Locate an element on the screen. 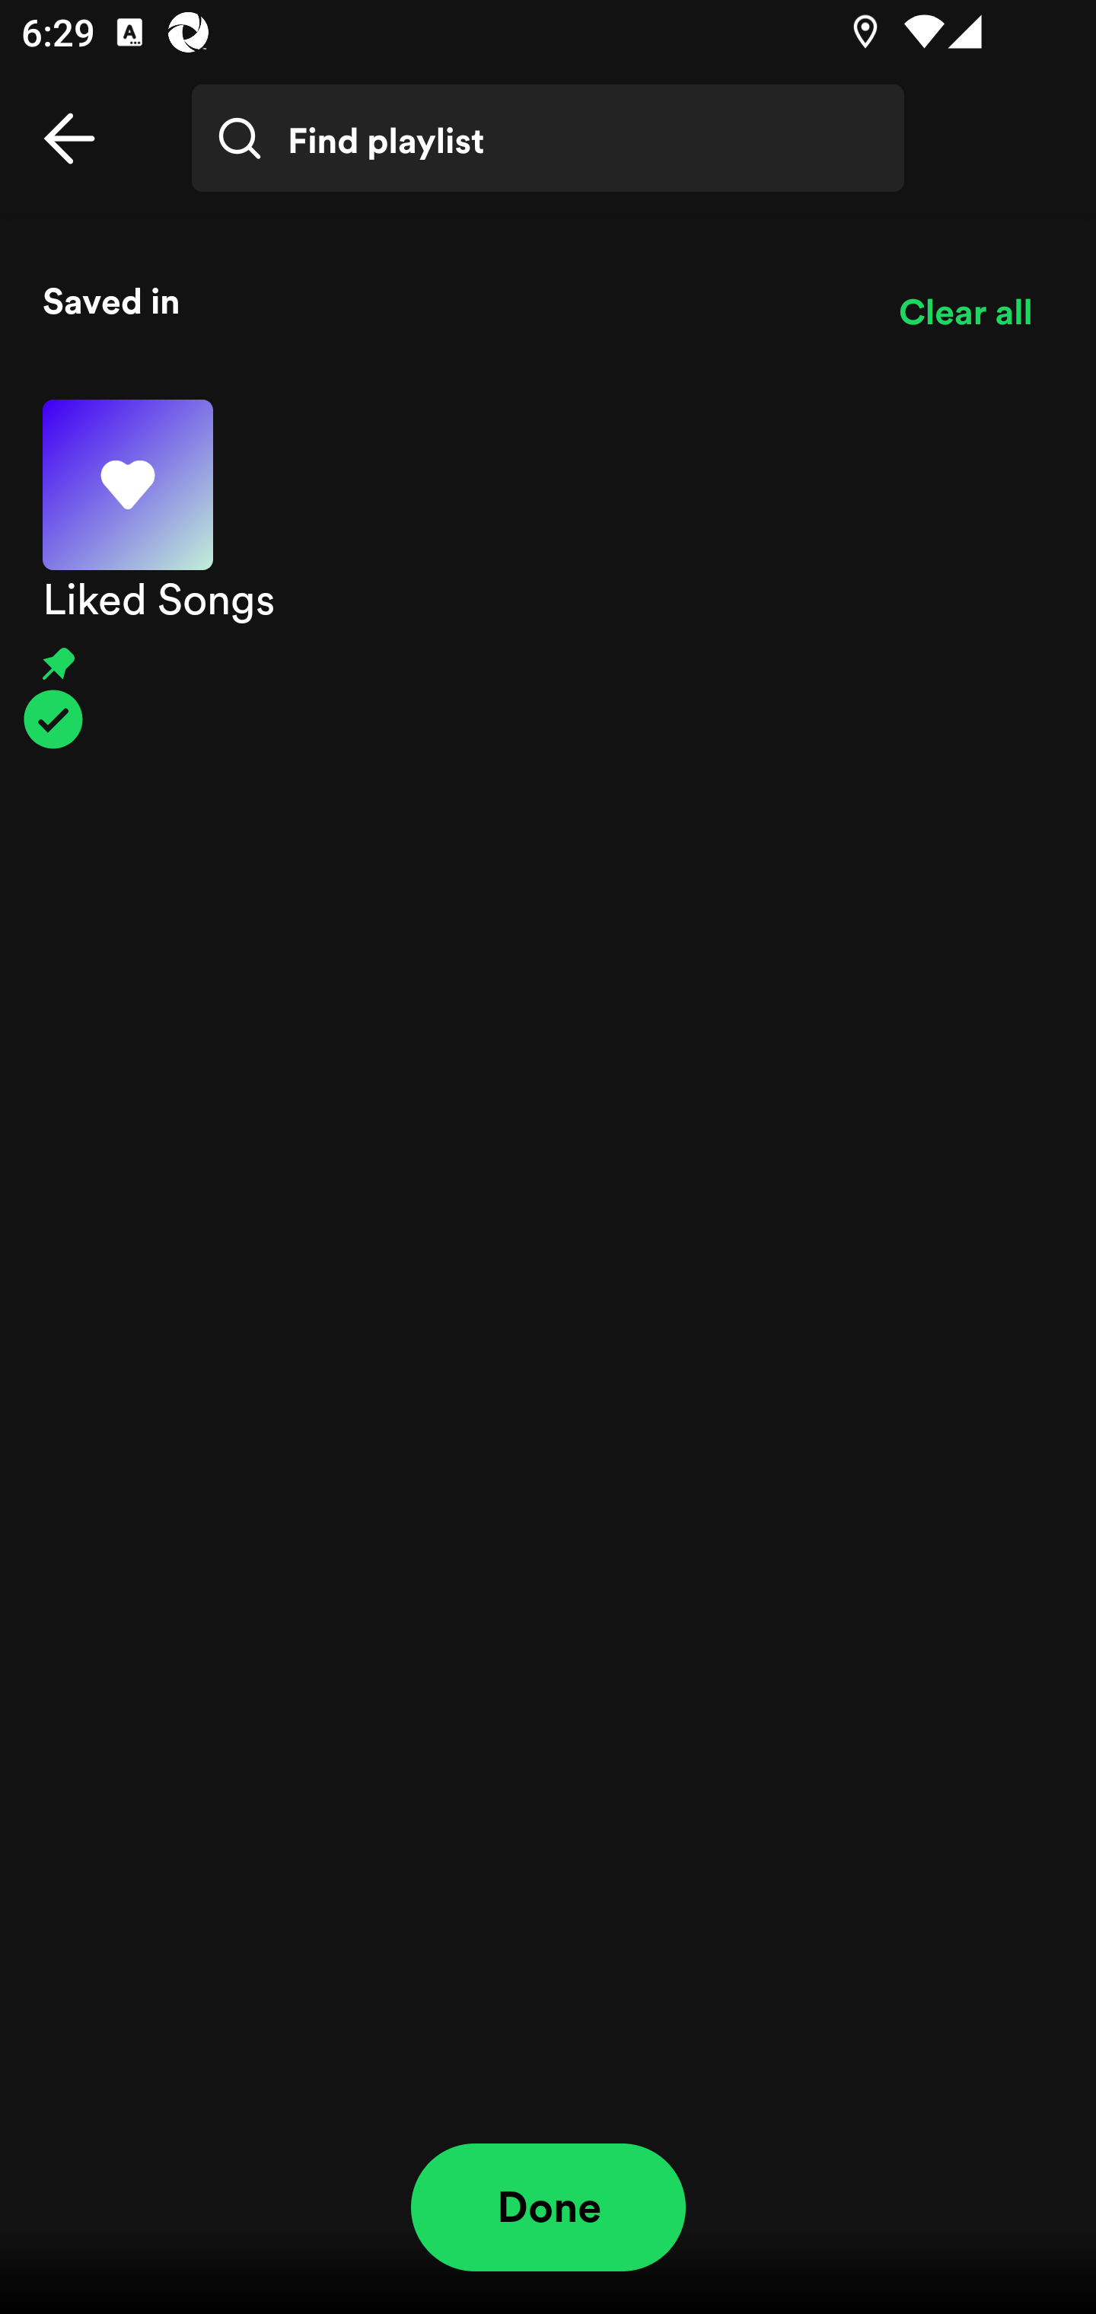  Done is located at coordinates (548, 2207).